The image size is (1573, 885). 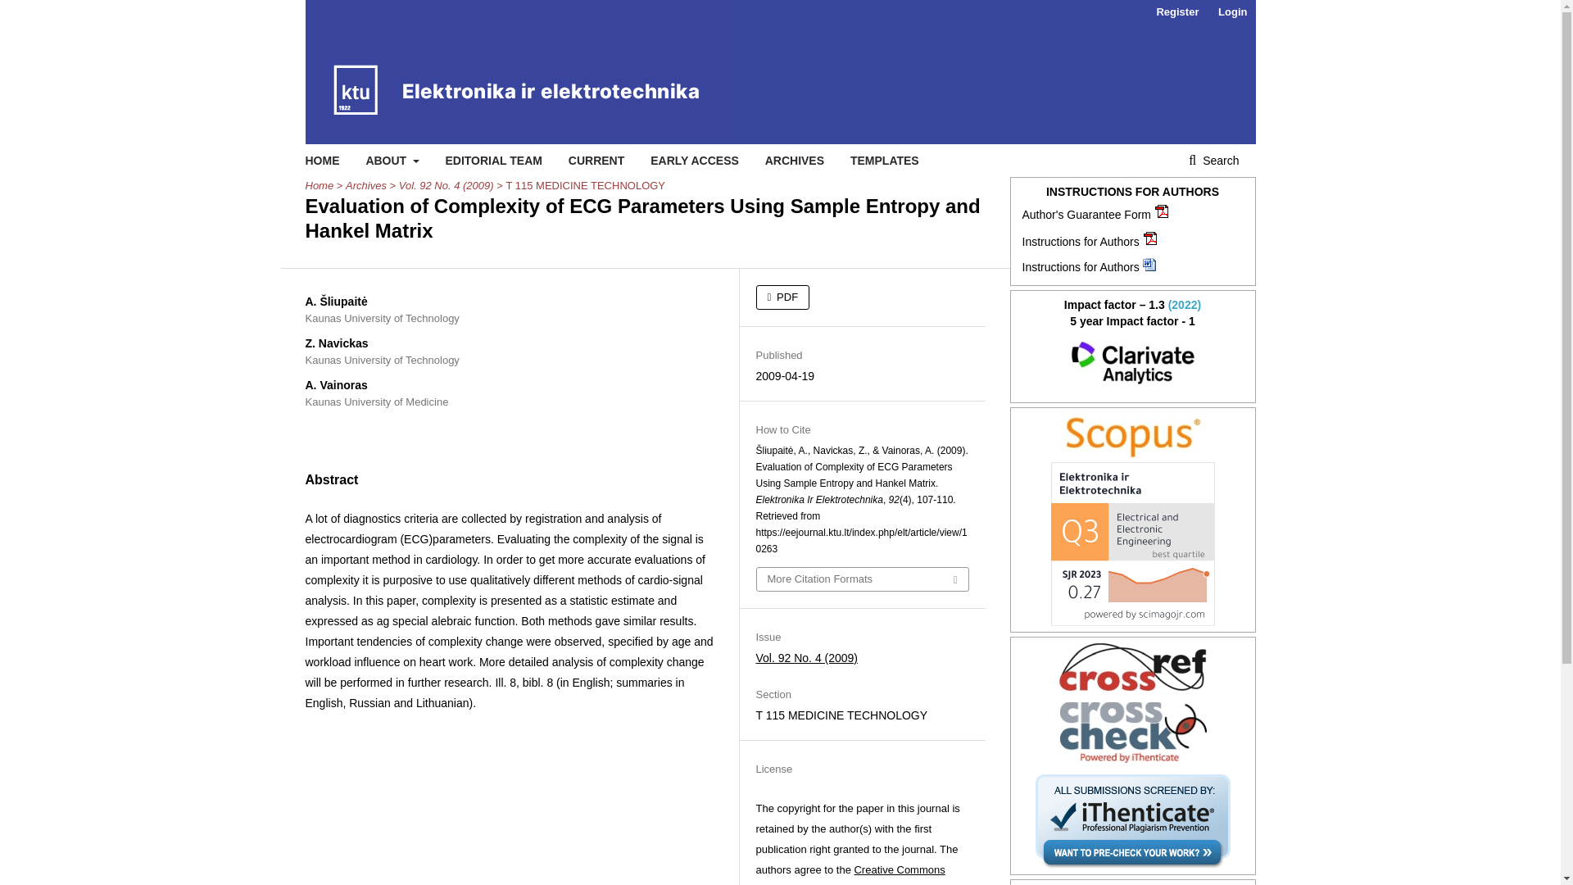 I want to click on ARCHIVES, so click(x=795, y=161).